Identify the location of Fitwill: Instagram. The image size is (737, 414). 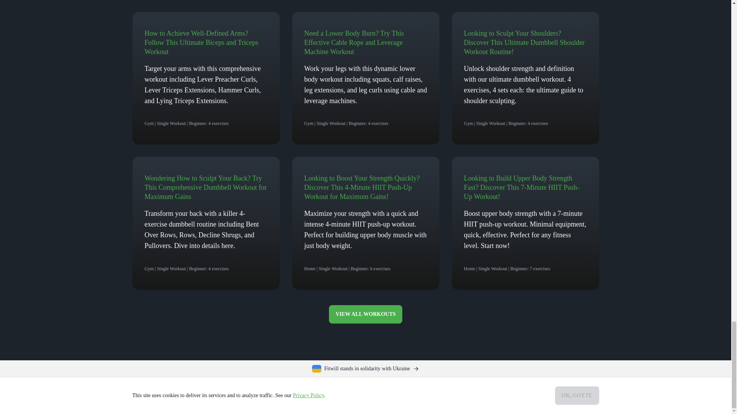
(543, 396).